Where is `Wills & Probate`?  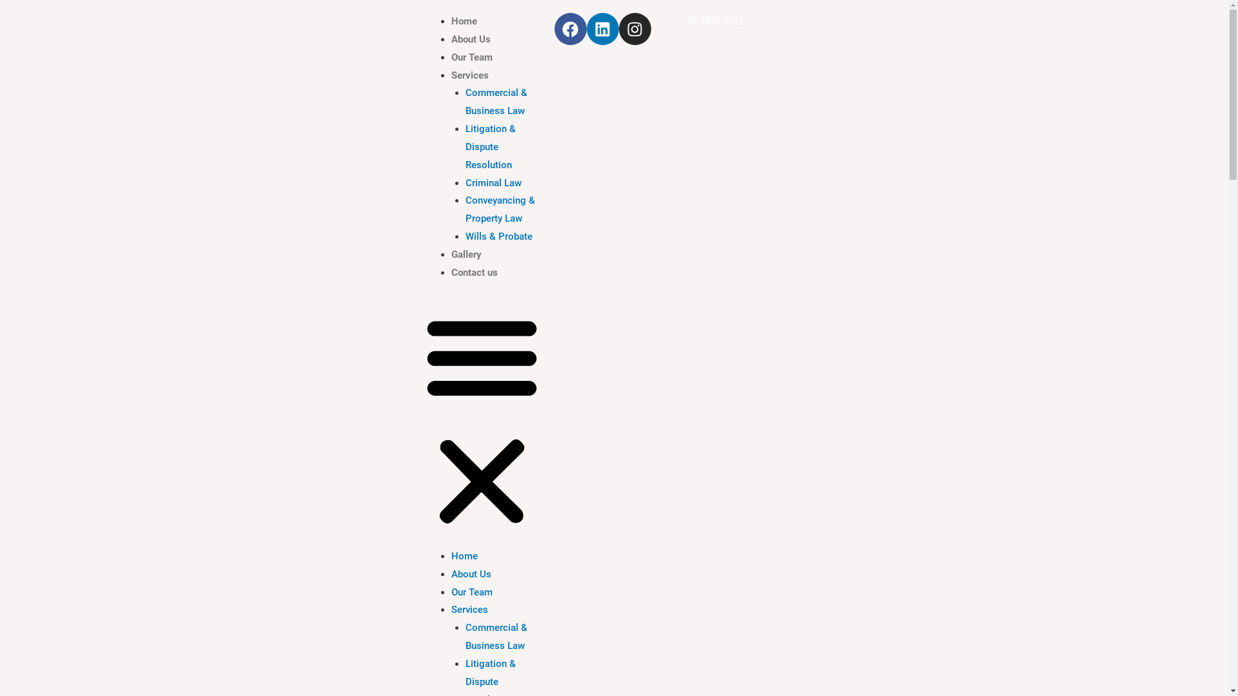
Wills & Probate is located at coordinates (499, 237).